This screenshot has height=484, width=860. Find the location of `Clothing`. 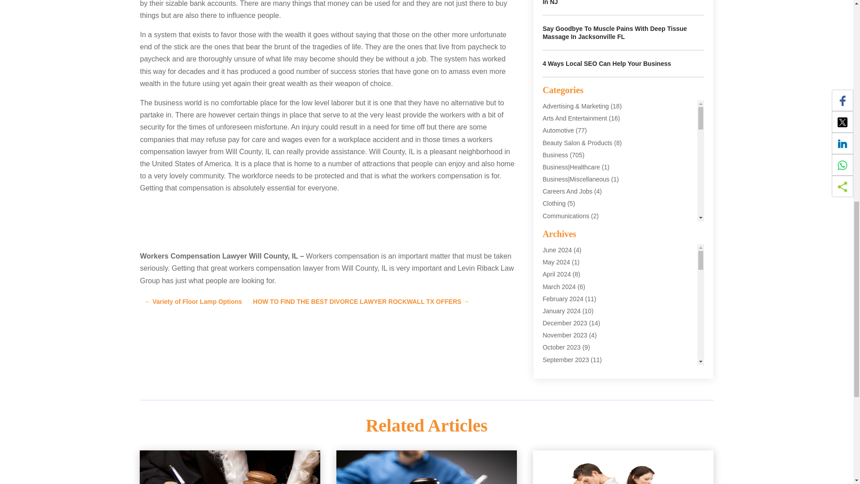

Clothing is located at coordinates (554, 203).